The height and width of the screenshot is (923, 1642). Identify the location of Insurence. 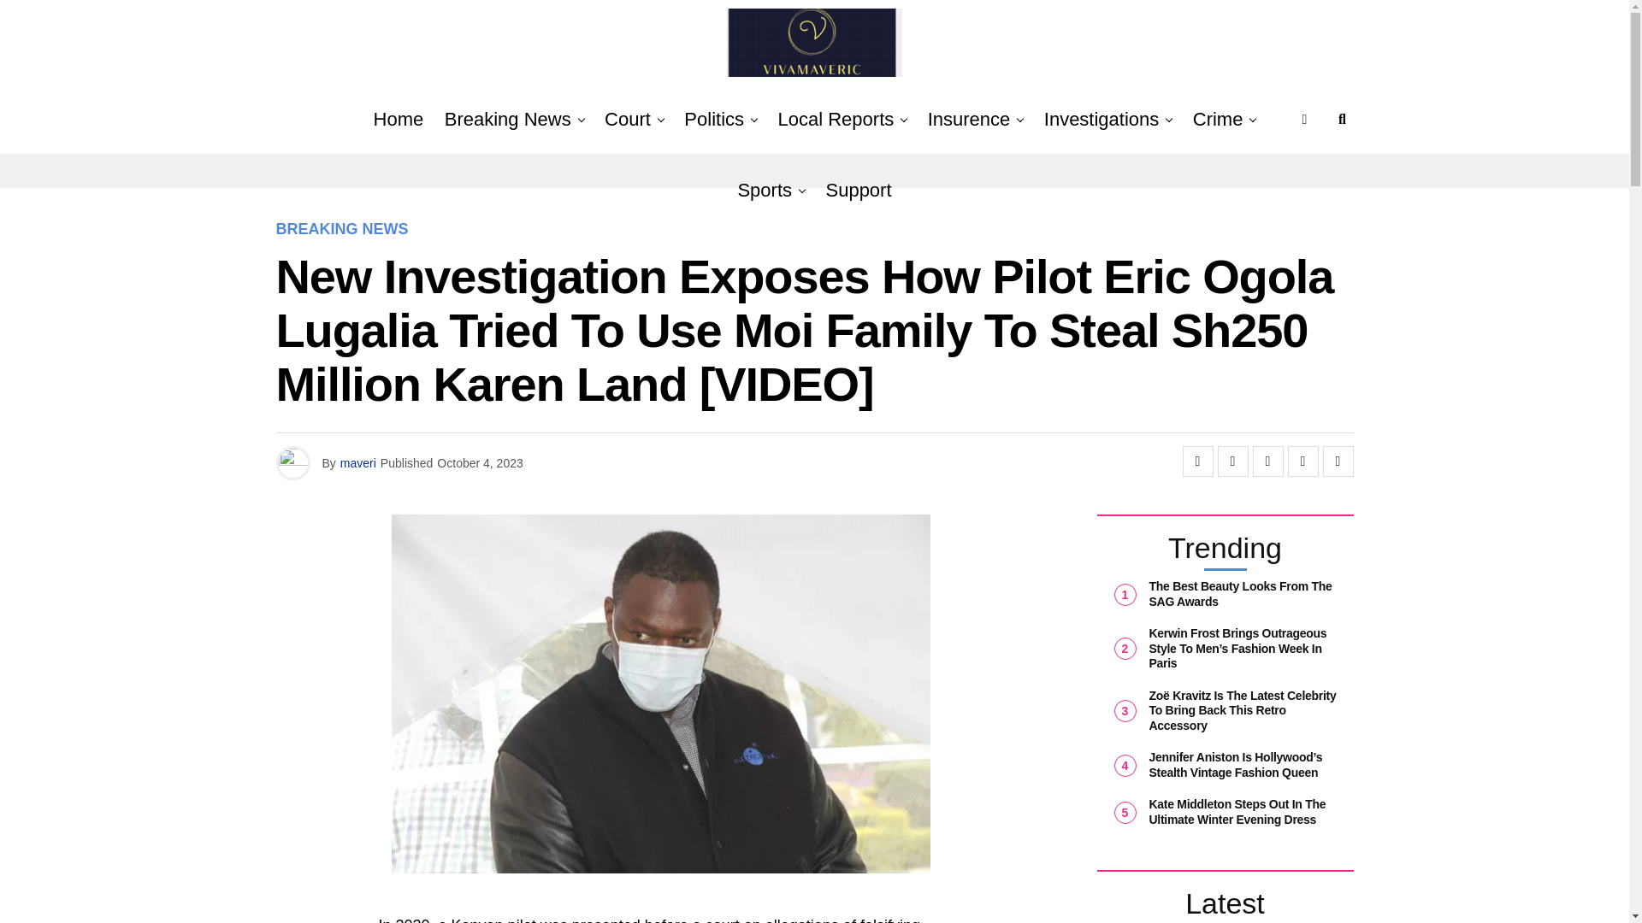
(970, 120).